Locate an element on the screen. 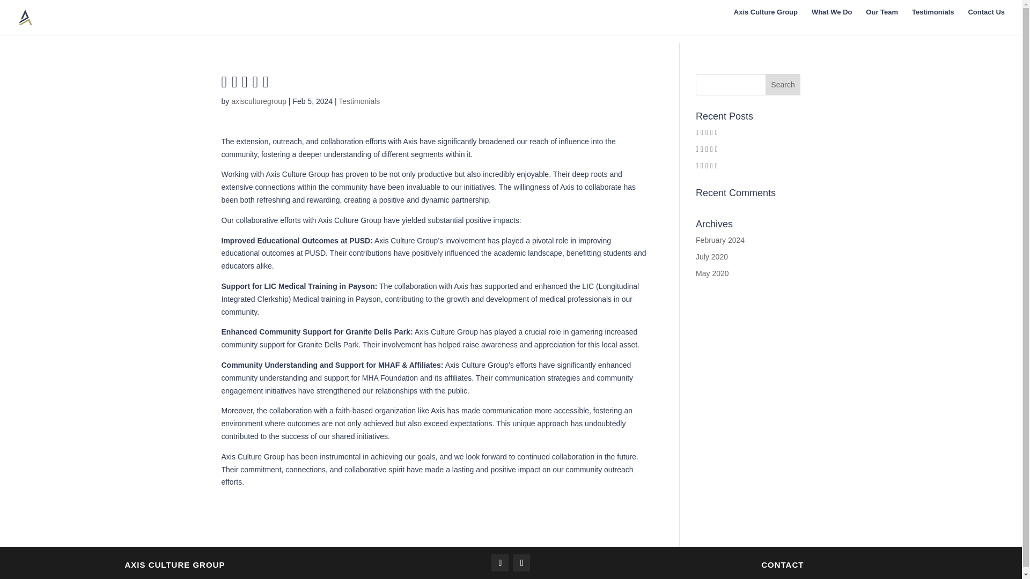  Contact Us is located at coordinates (986, 21).